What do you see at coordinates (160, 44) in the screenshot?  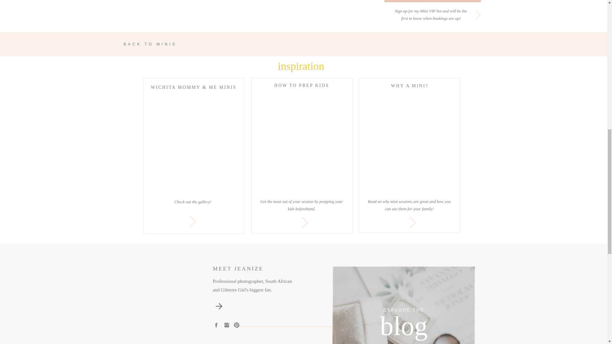 I see `BACK TO MINIS` at bounding box center [160, 44].